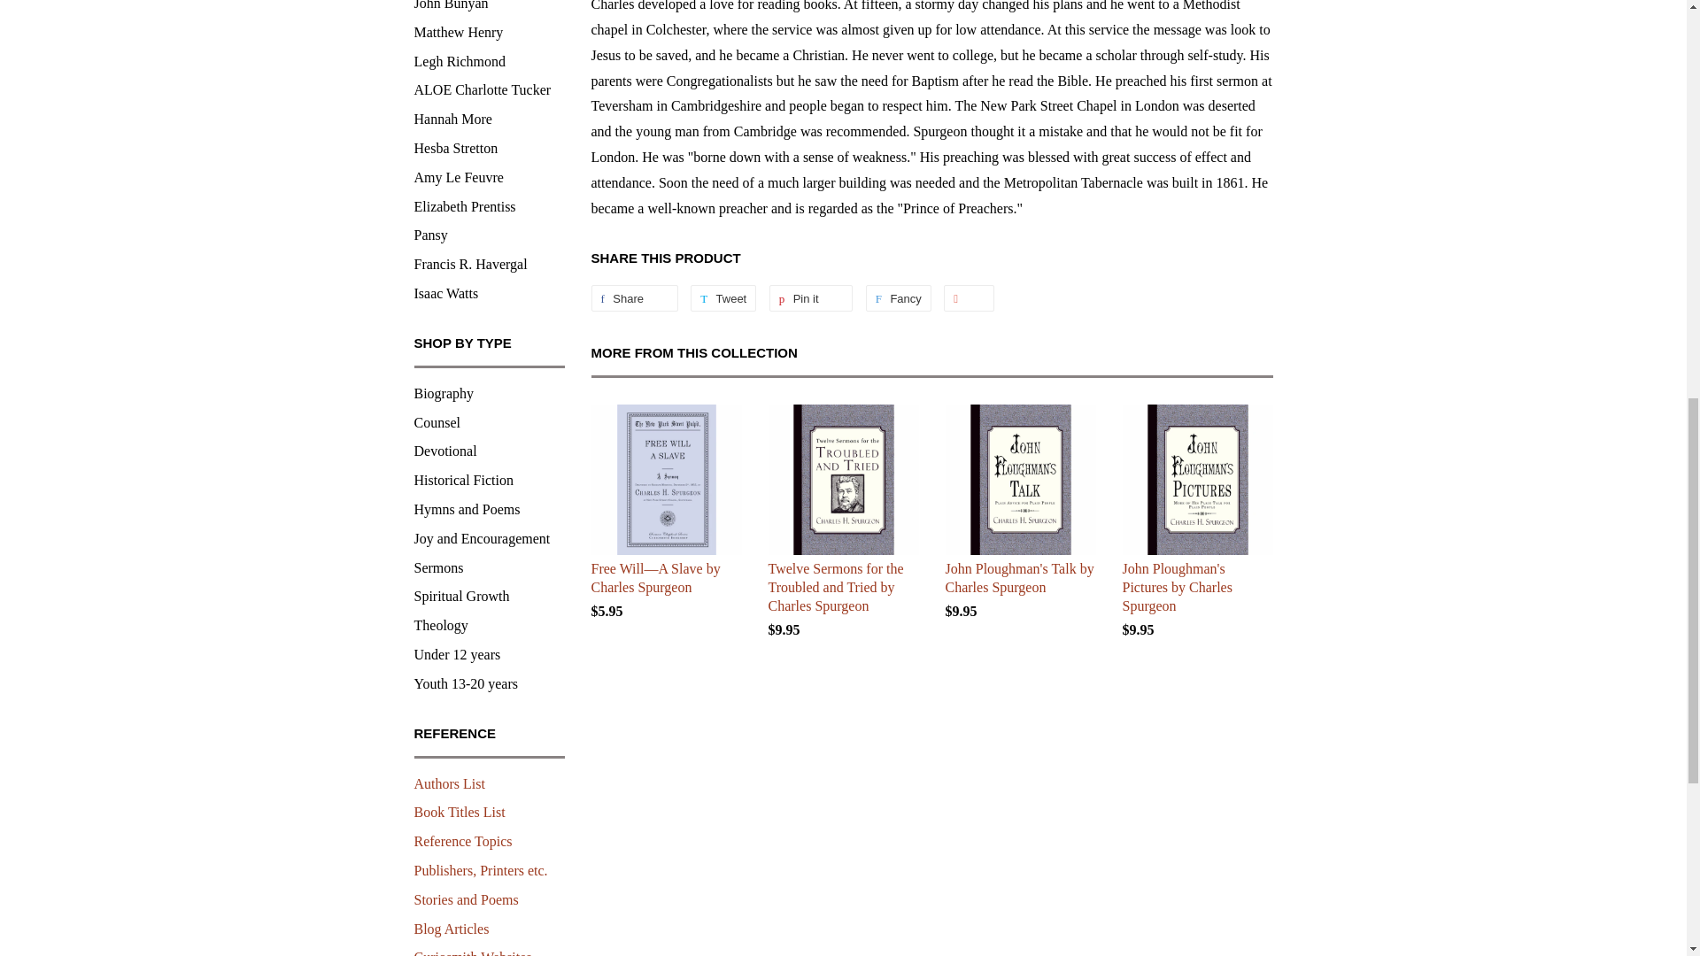  Describe the element at coordinates (722, 297) in the screenshot. I see `Tweet on Twitter` at that location.